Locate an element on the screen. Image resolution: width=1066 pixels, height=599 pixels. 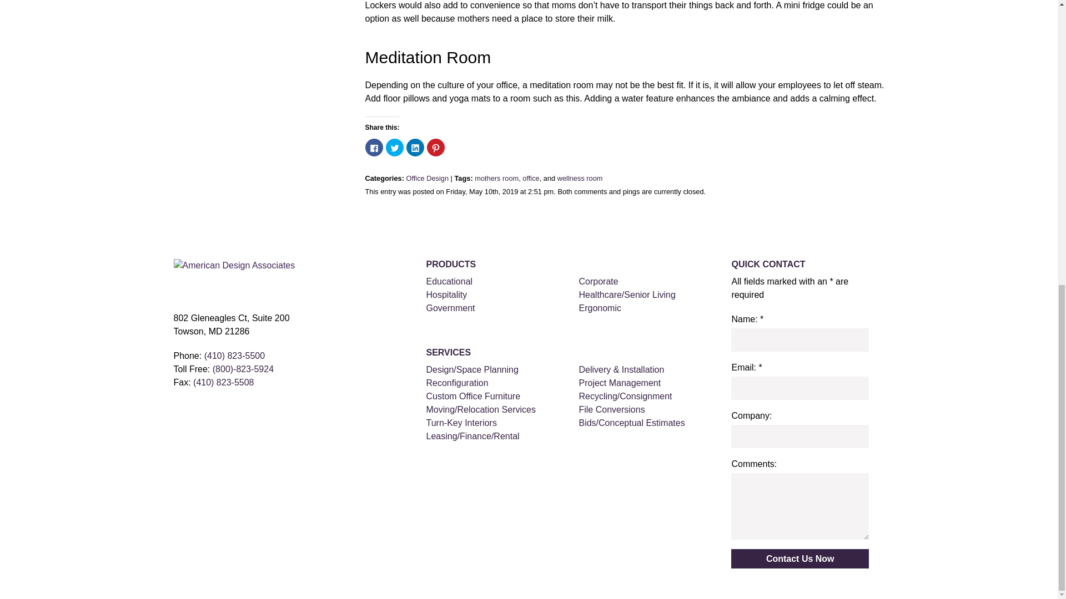
Contact Us Now is located at coordinates (799, 559).